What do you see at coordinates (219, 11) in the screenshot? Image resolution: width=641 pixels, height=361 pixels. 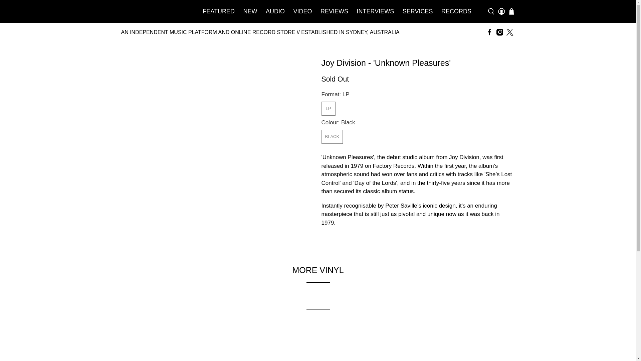 I see `FEATURED` at bounding box center [219, 11].